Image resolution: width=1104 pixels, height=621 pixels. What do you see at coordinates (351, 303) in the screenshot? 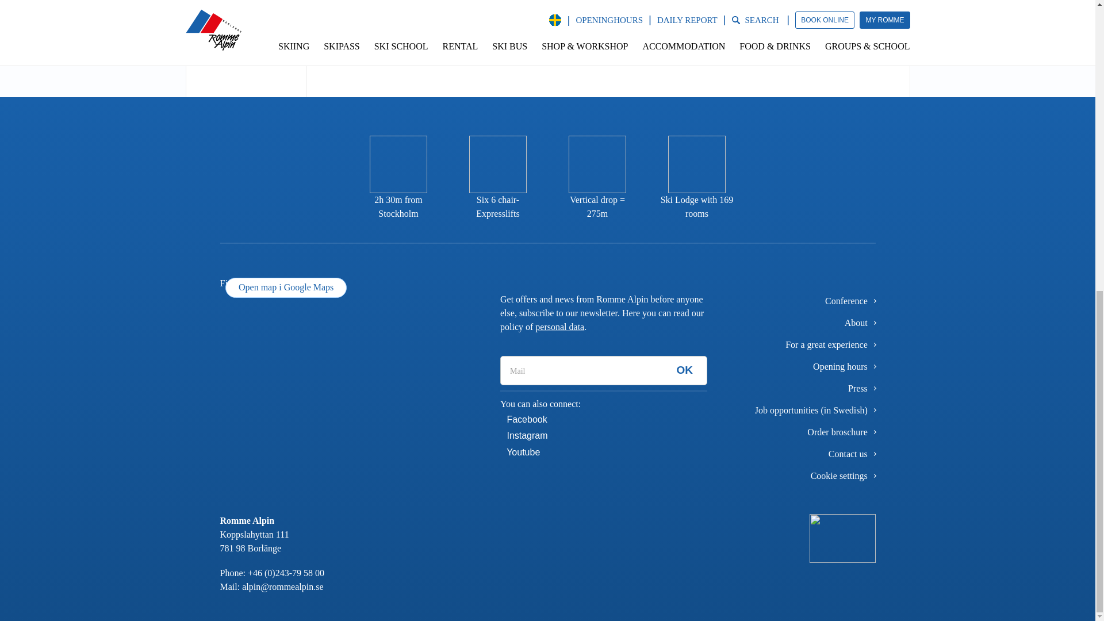
I see `Open map i Google Maps` at bounding box center [351, 303].